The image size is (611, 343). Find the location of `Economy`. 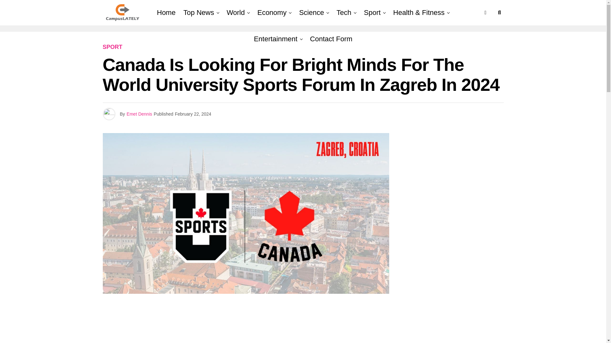

Economy is located at coordinates (272, 13).